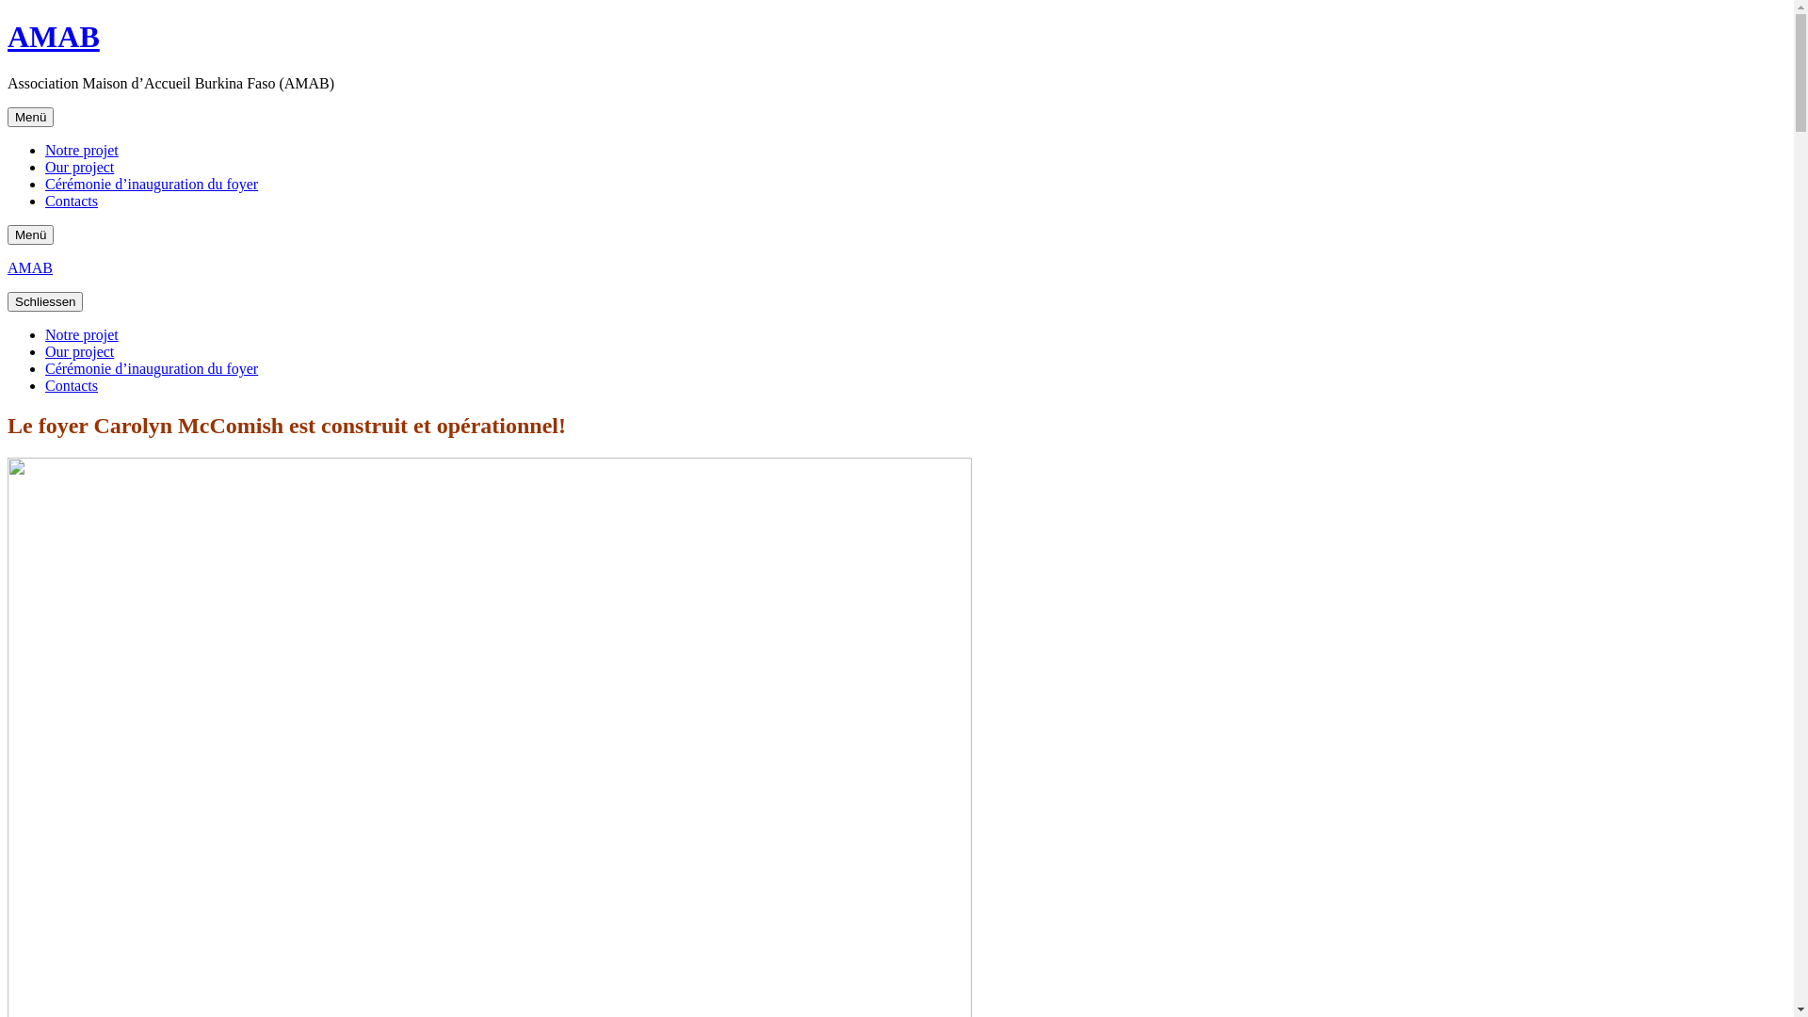  Describe the element at coordinates (72, 386) in the screenshot. I see `Contacts` at that location.